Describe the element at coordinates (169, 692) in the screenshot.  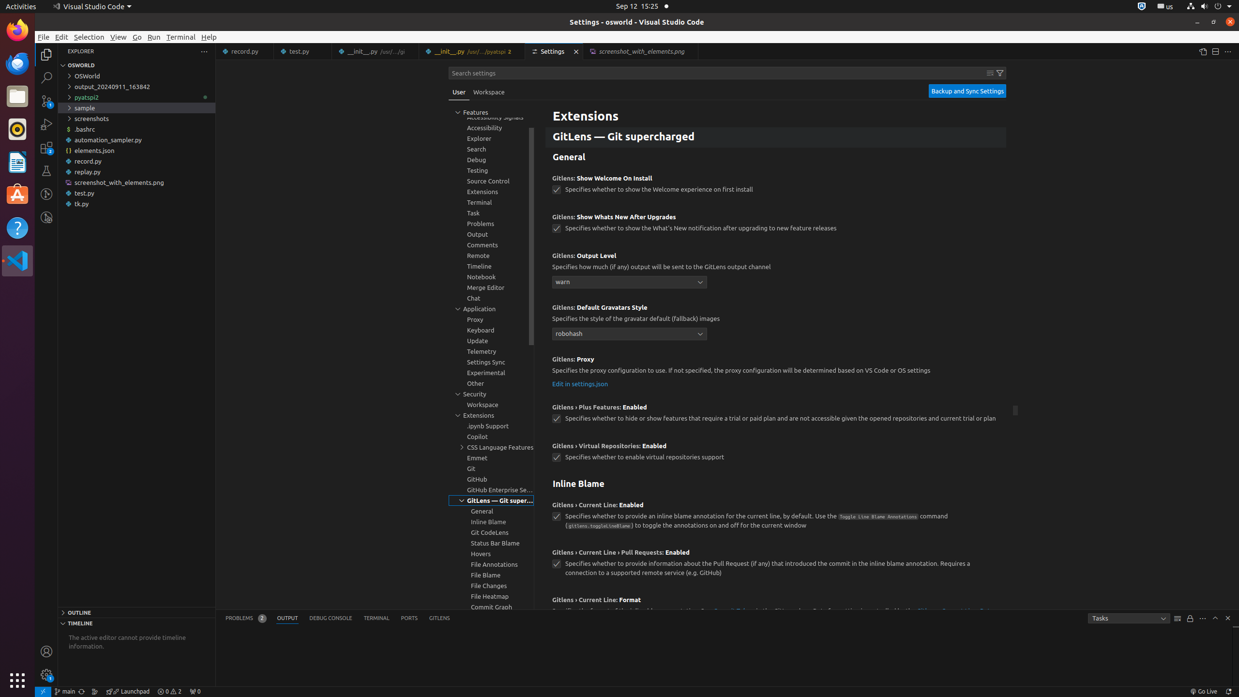
I see `Warnings: 2` at that location.